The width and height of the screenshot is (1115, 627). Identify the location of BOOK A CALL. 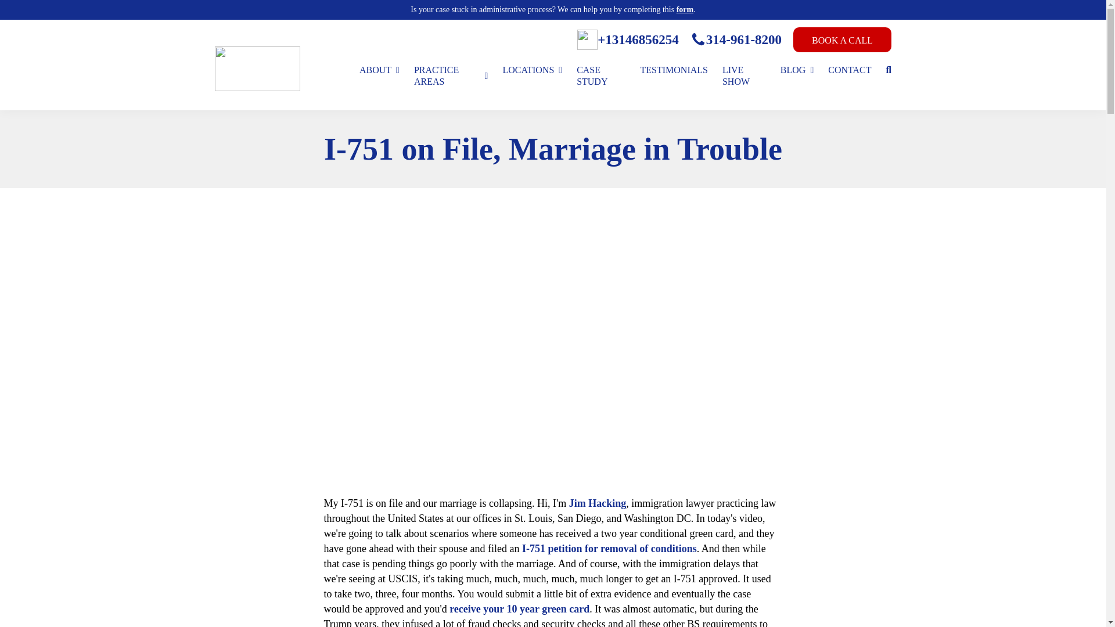
(842, 39).